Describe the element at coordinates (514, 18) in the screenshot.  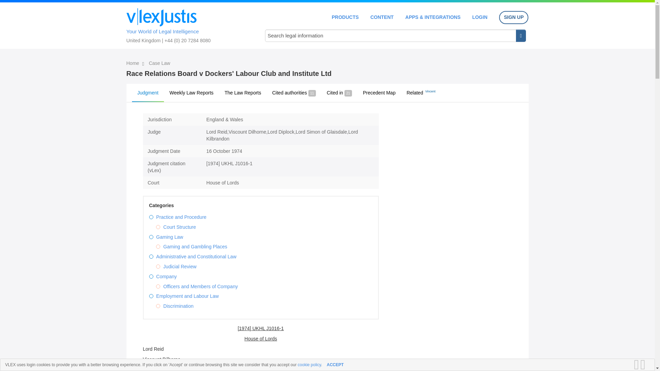
I see `SIGN UP` at that location.